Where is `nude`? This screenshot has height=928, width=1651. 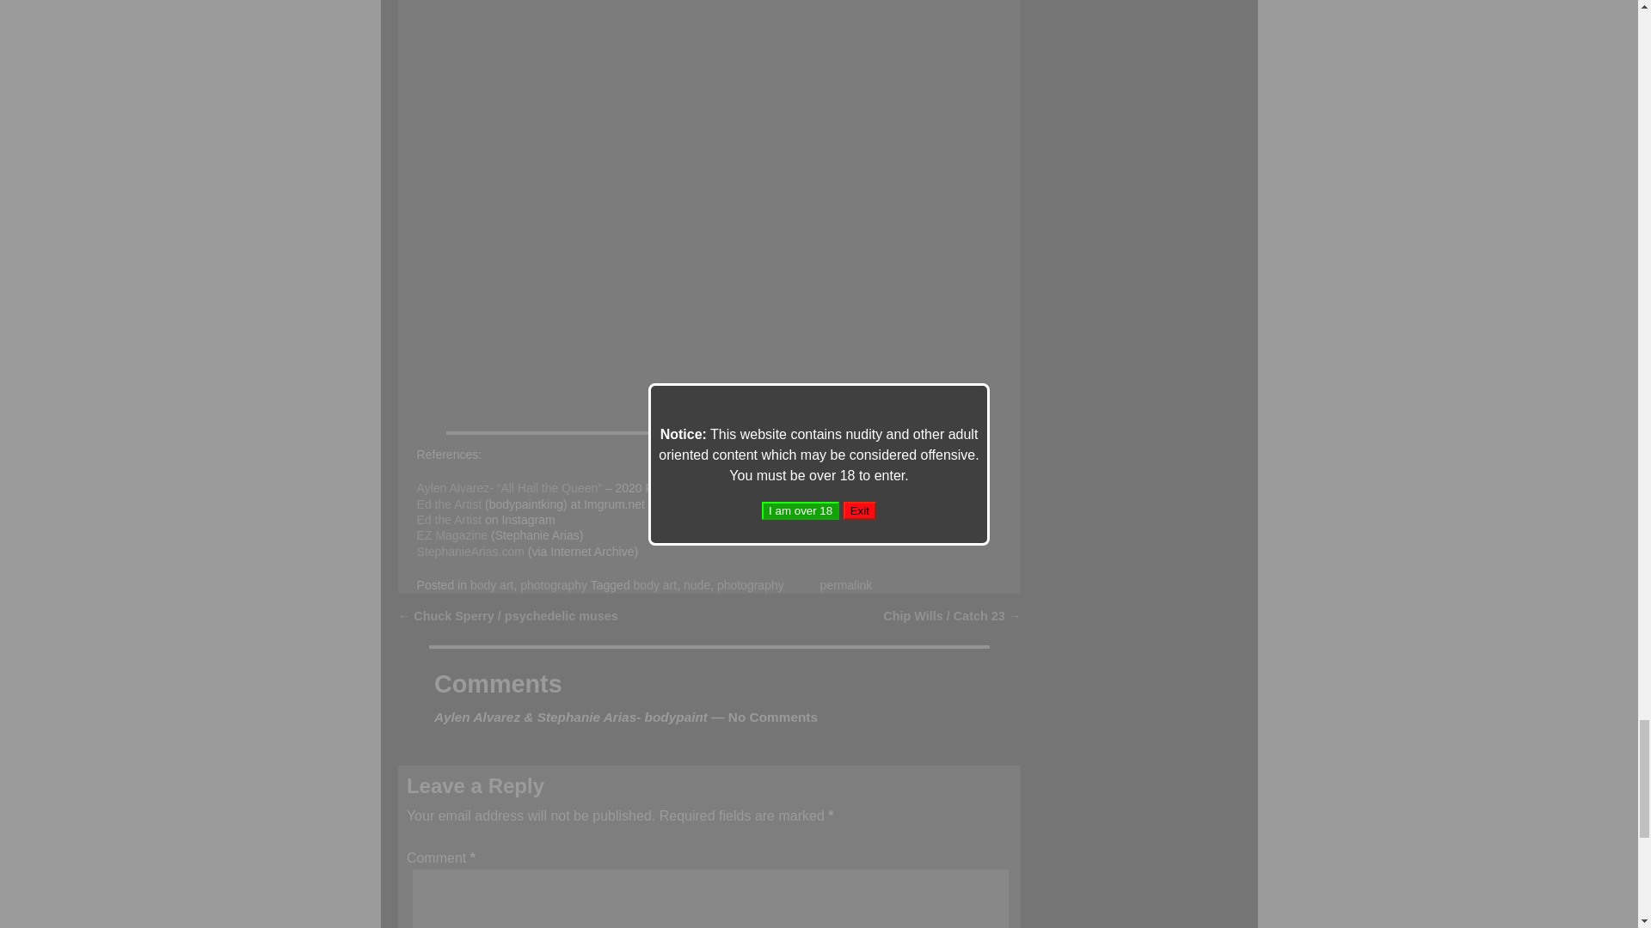 nude is located at coordinates (697, 584).